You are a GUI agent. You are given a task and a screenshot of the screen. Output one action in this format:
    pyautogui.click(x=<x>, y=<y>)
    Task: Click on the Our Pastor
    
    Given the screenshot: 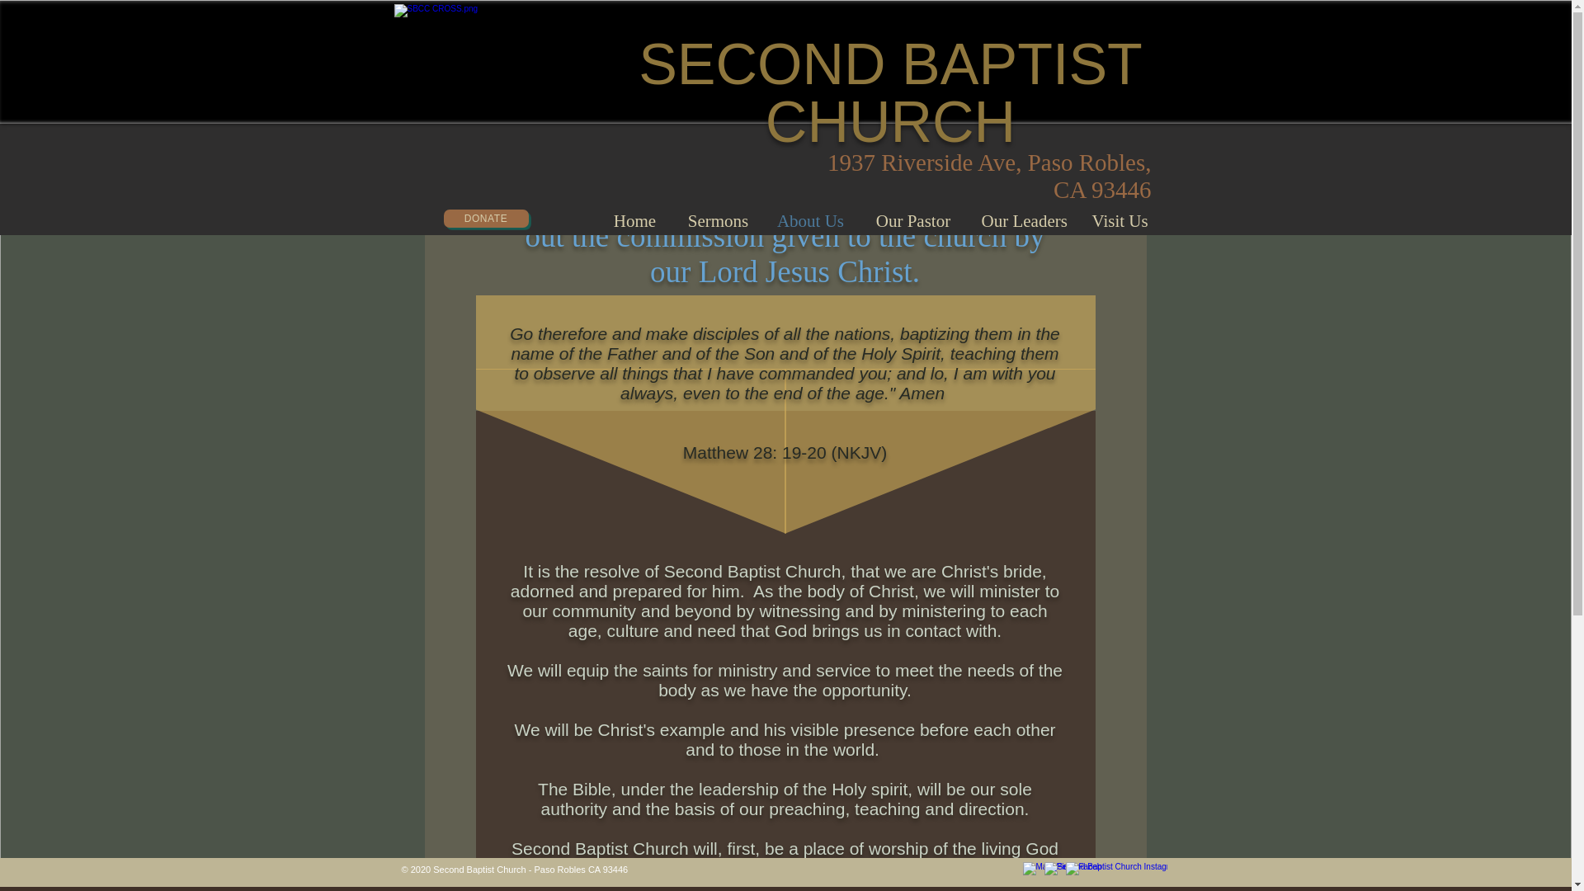 What is the action you would take?
    pyautogui.click(x=914, y=221)
    